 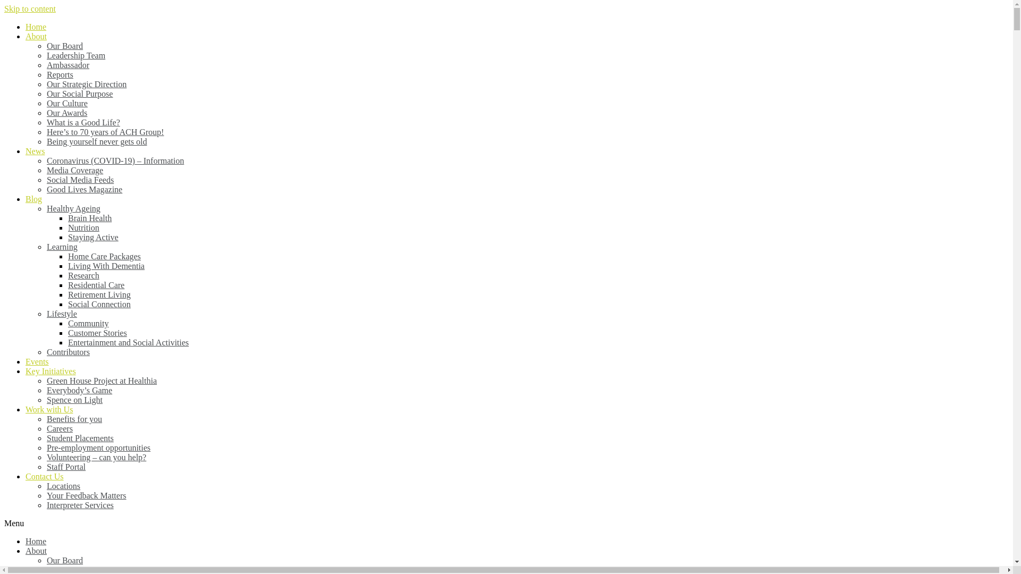 What do you see at coordinates (36, 551) in the screenshot?
I see `About` at bounding box center [36, 551].